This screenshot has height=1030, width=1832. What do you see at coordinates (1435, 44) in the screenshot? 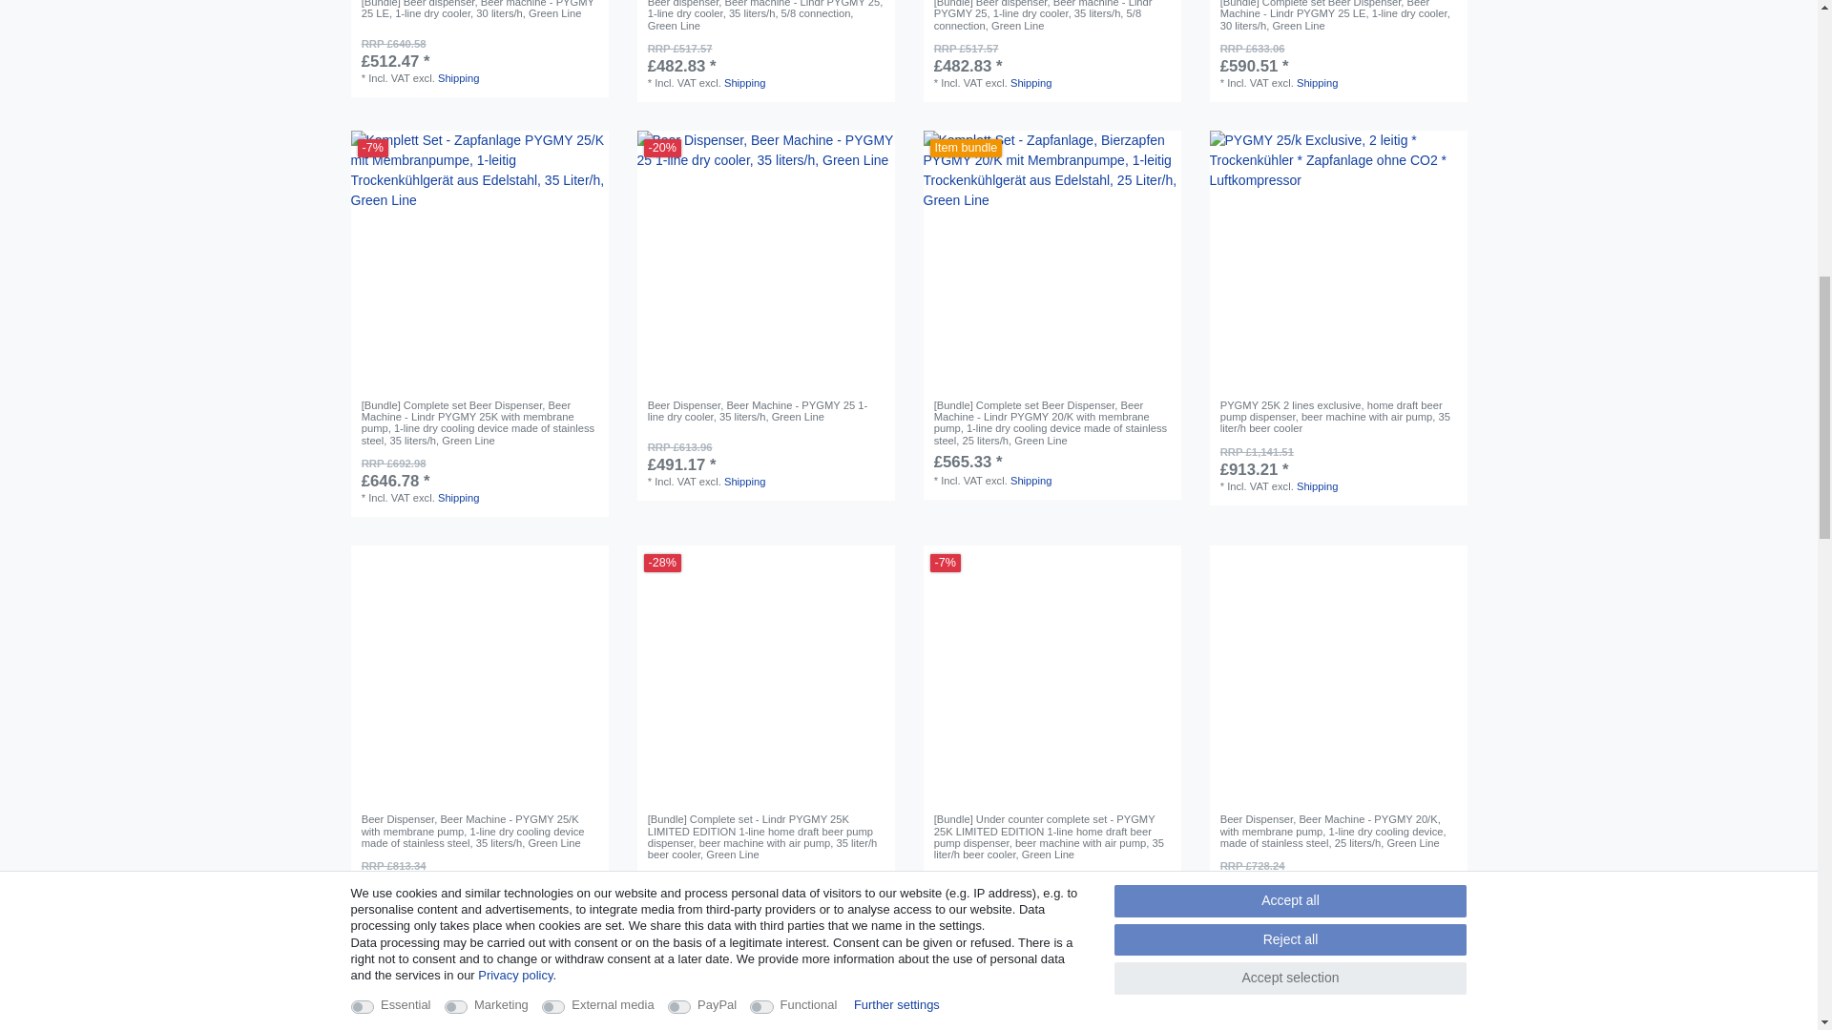
I see `Ready to be delivered within 24 hours! ` at bounding box center [1435, 44].